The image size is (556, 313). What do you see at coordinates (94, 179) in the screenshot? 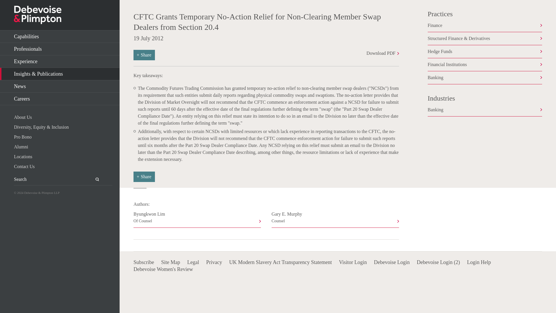
I see `Search` at bounding box center [94, 179].